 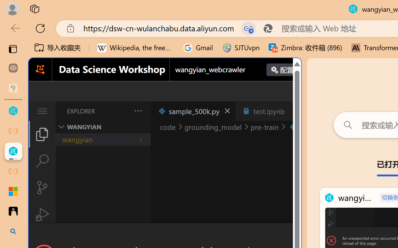 What do you see at coordinates (137, 111) in the screenshot?
I see `Views and More Actions...` at bounding box center [137, 111].